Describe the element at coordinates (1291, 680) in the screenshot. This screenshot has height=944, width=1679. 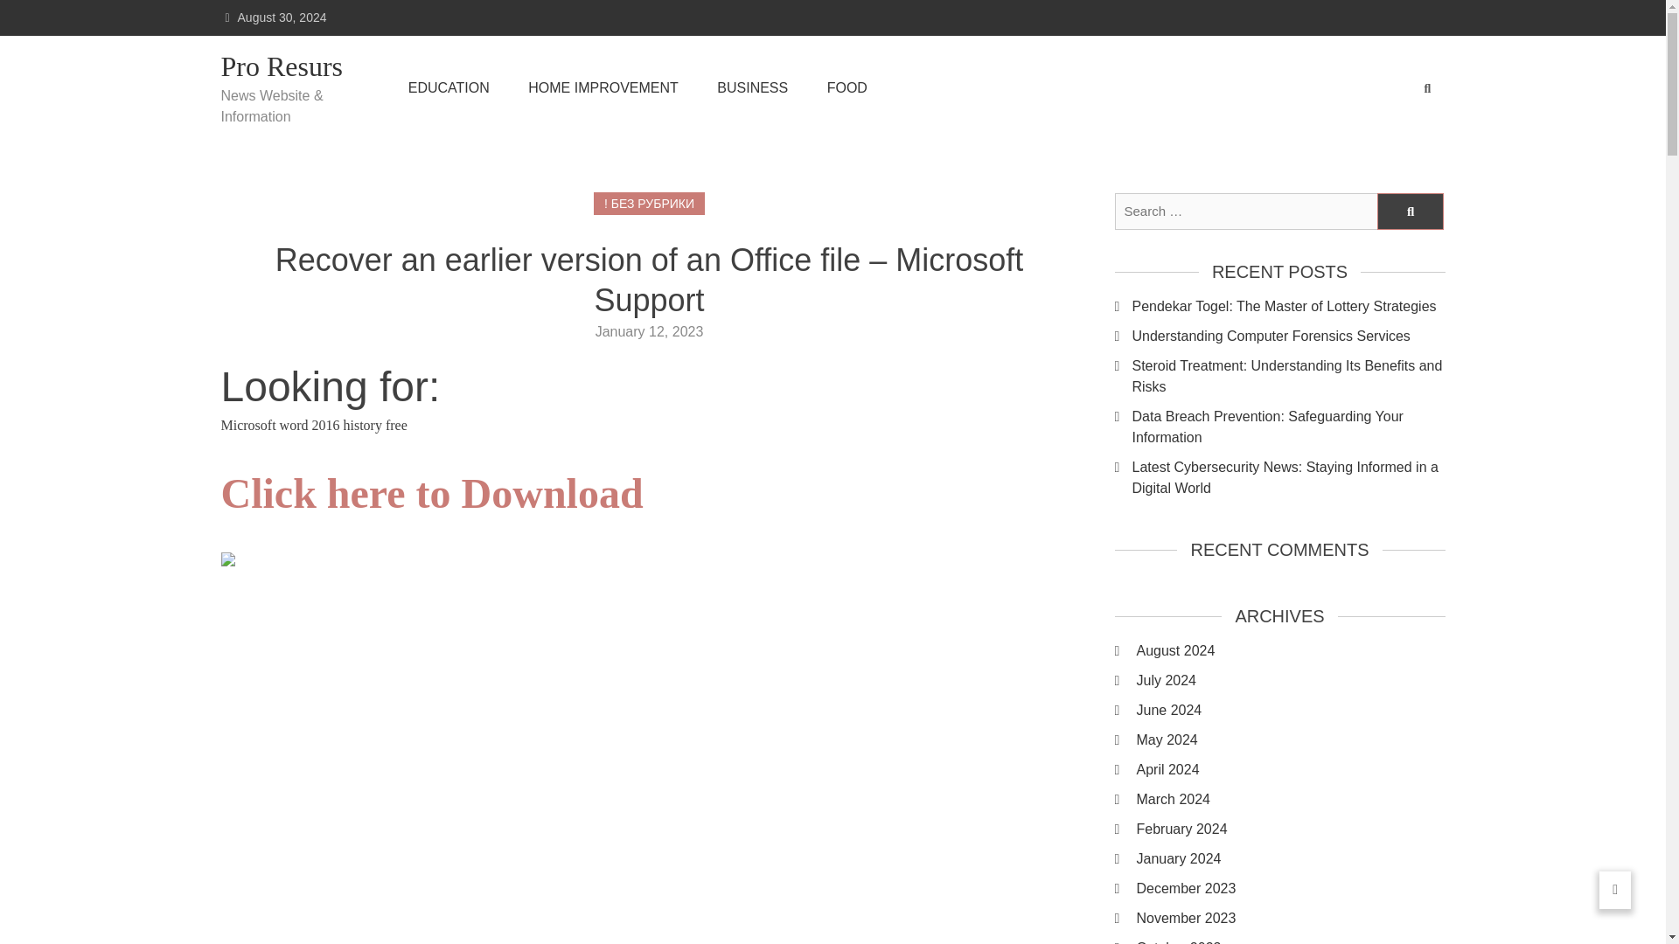
I see `July 2024` at that location.